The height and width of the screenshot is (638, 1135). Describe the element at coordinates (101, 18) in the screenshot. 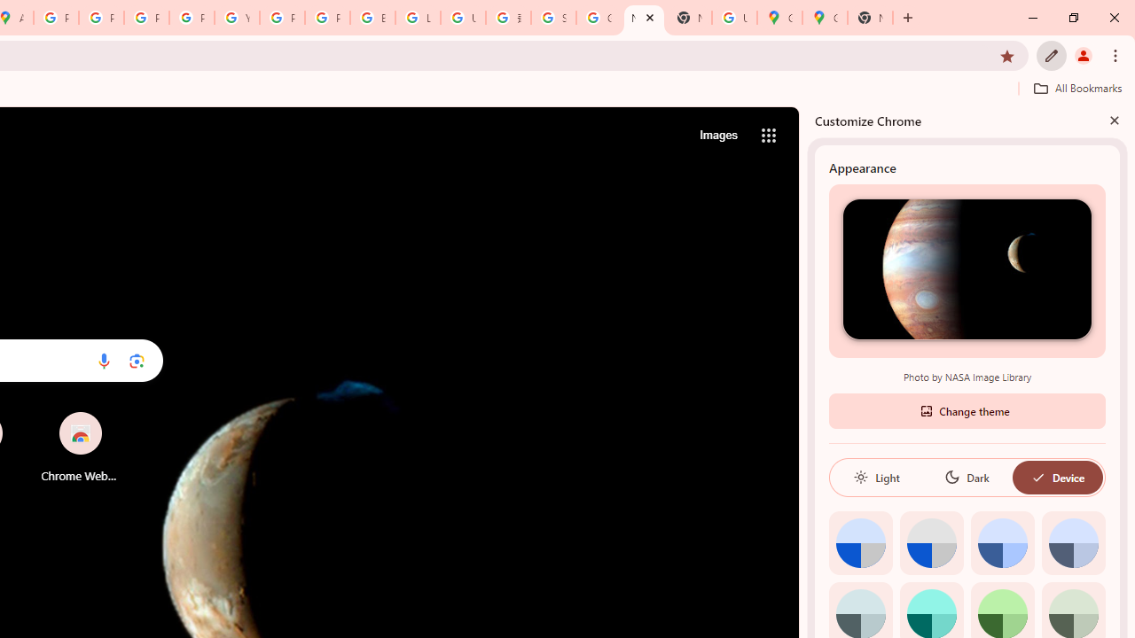

I see `Privacy Help Center - Policies Help` at that location.